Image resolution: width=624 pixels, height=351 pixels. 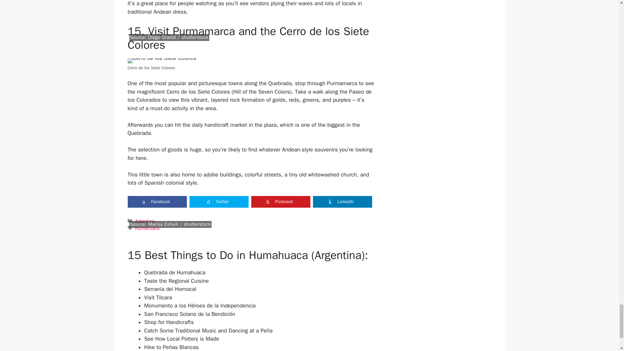 I want to click on Share on LinkedIn, so click(x=342, y=201).